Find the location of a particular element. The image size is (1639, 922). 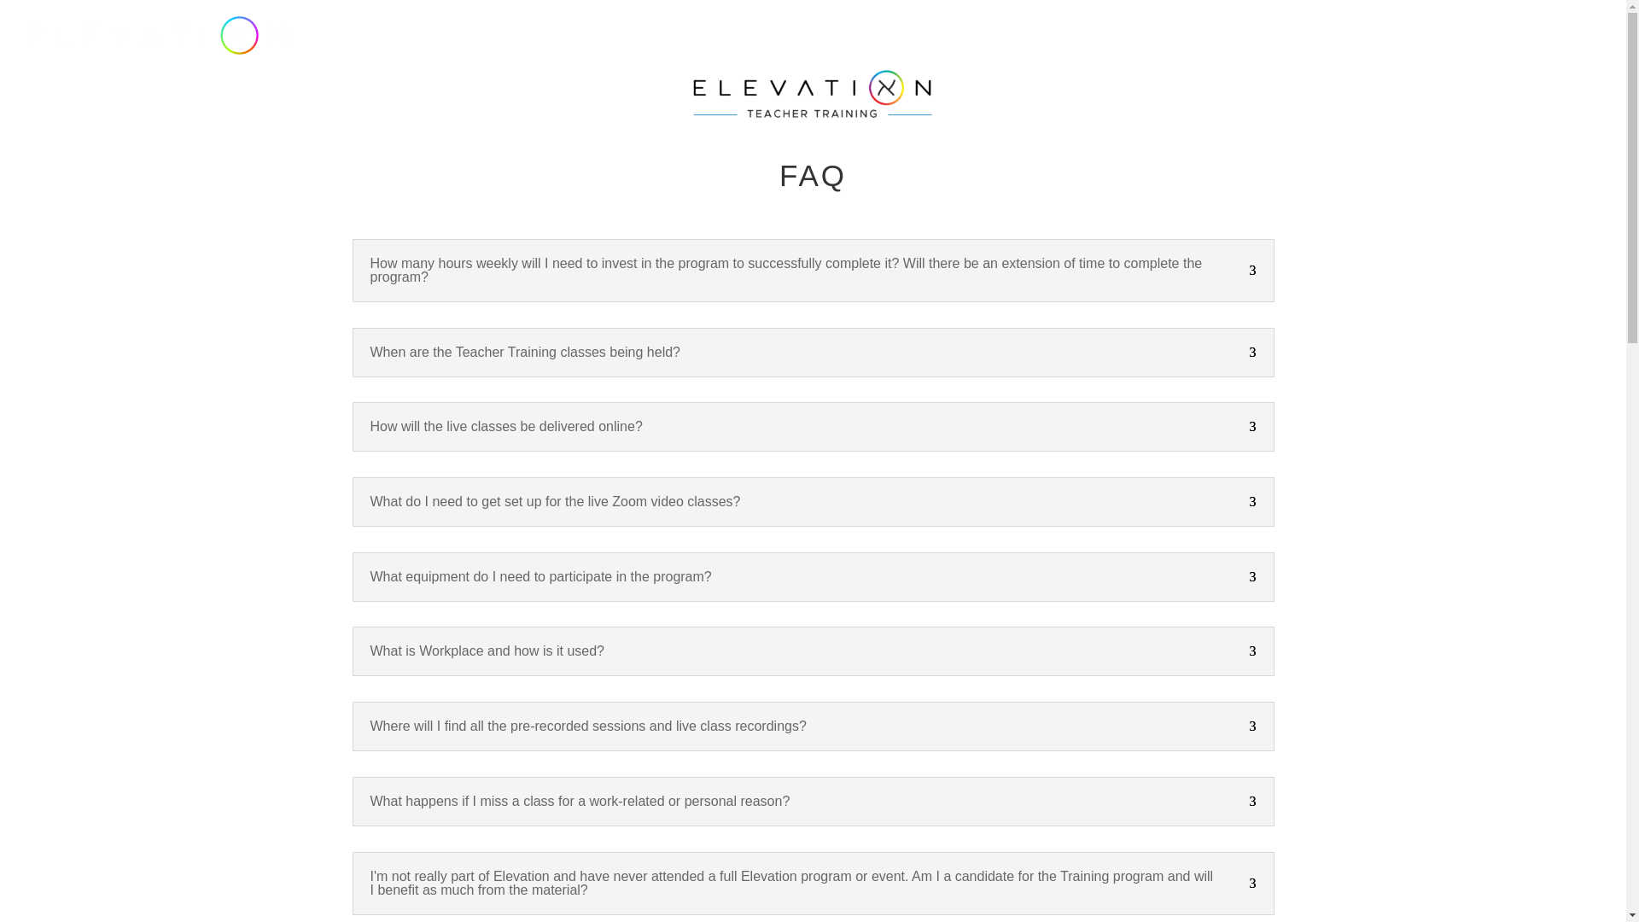

DONATE is located at coordinates (1403, 50).